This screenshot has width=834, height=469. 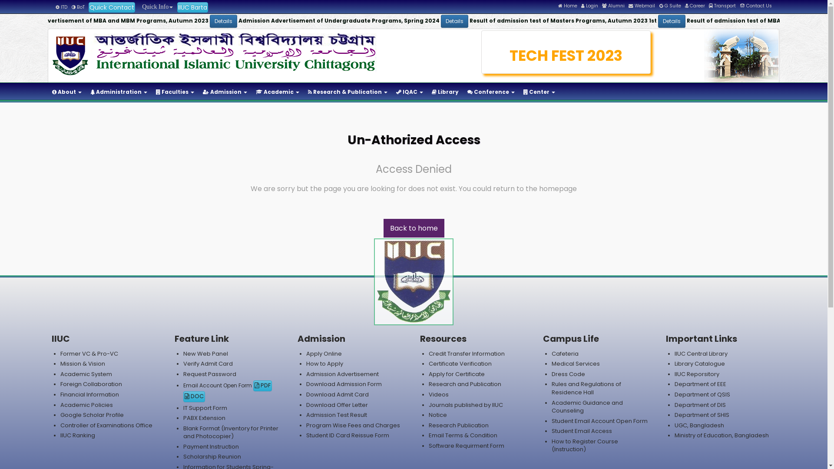 I want to click on TECH FEST 2023, so click(x=566, y=56).